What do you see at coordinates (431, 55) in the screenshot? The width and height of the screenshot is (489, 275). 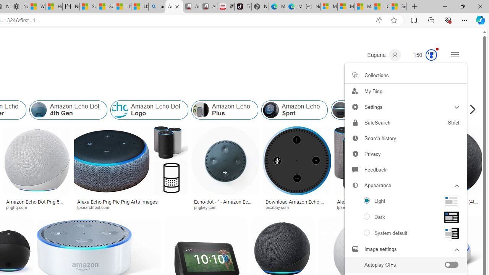 I see `Class: medal-svg-animation` at bounding box center [431, 55].